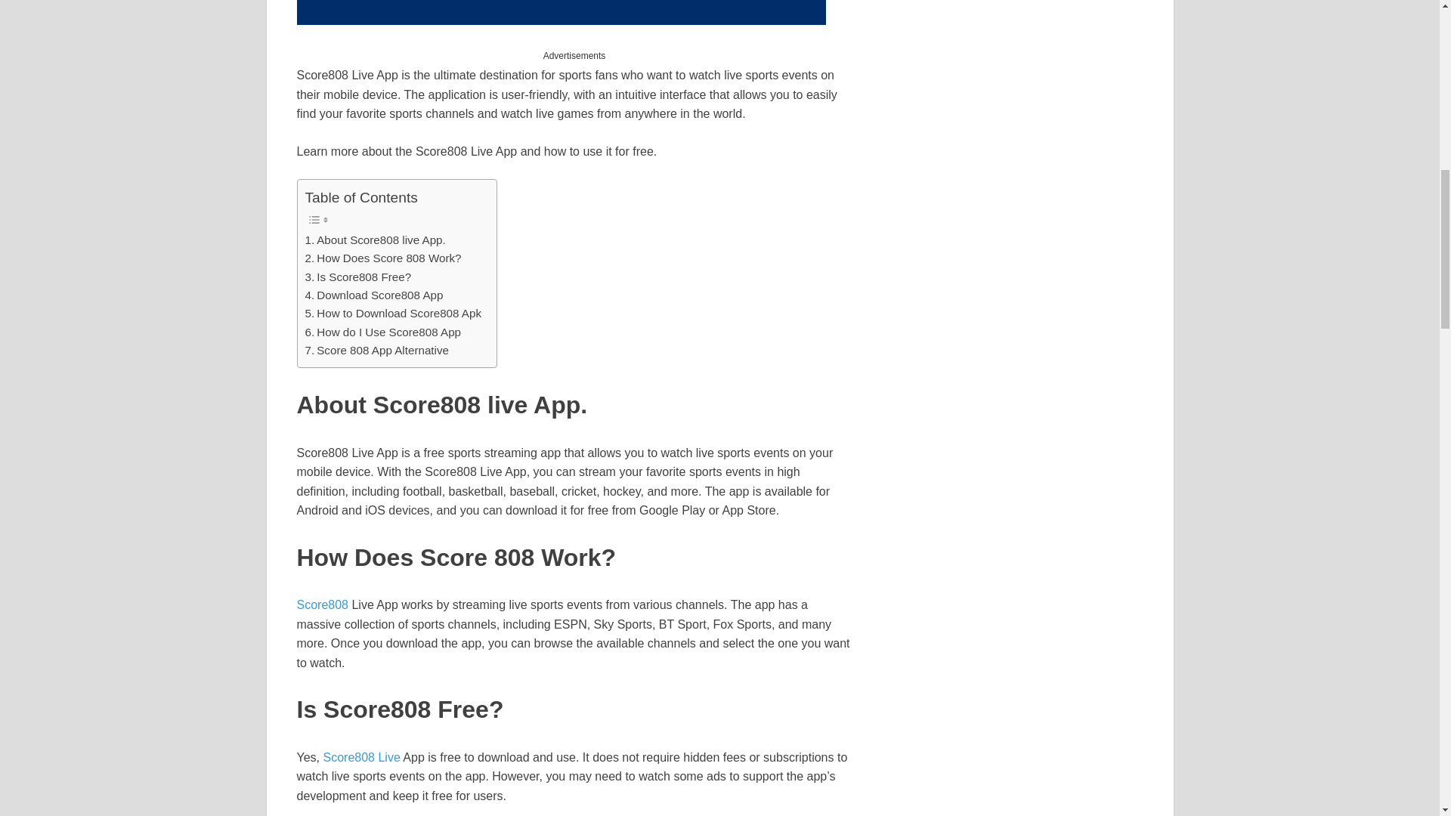  Describe the element at coordinates (393, 313) in the screenshot. I see `How to Download Score808 Apk` at that location.